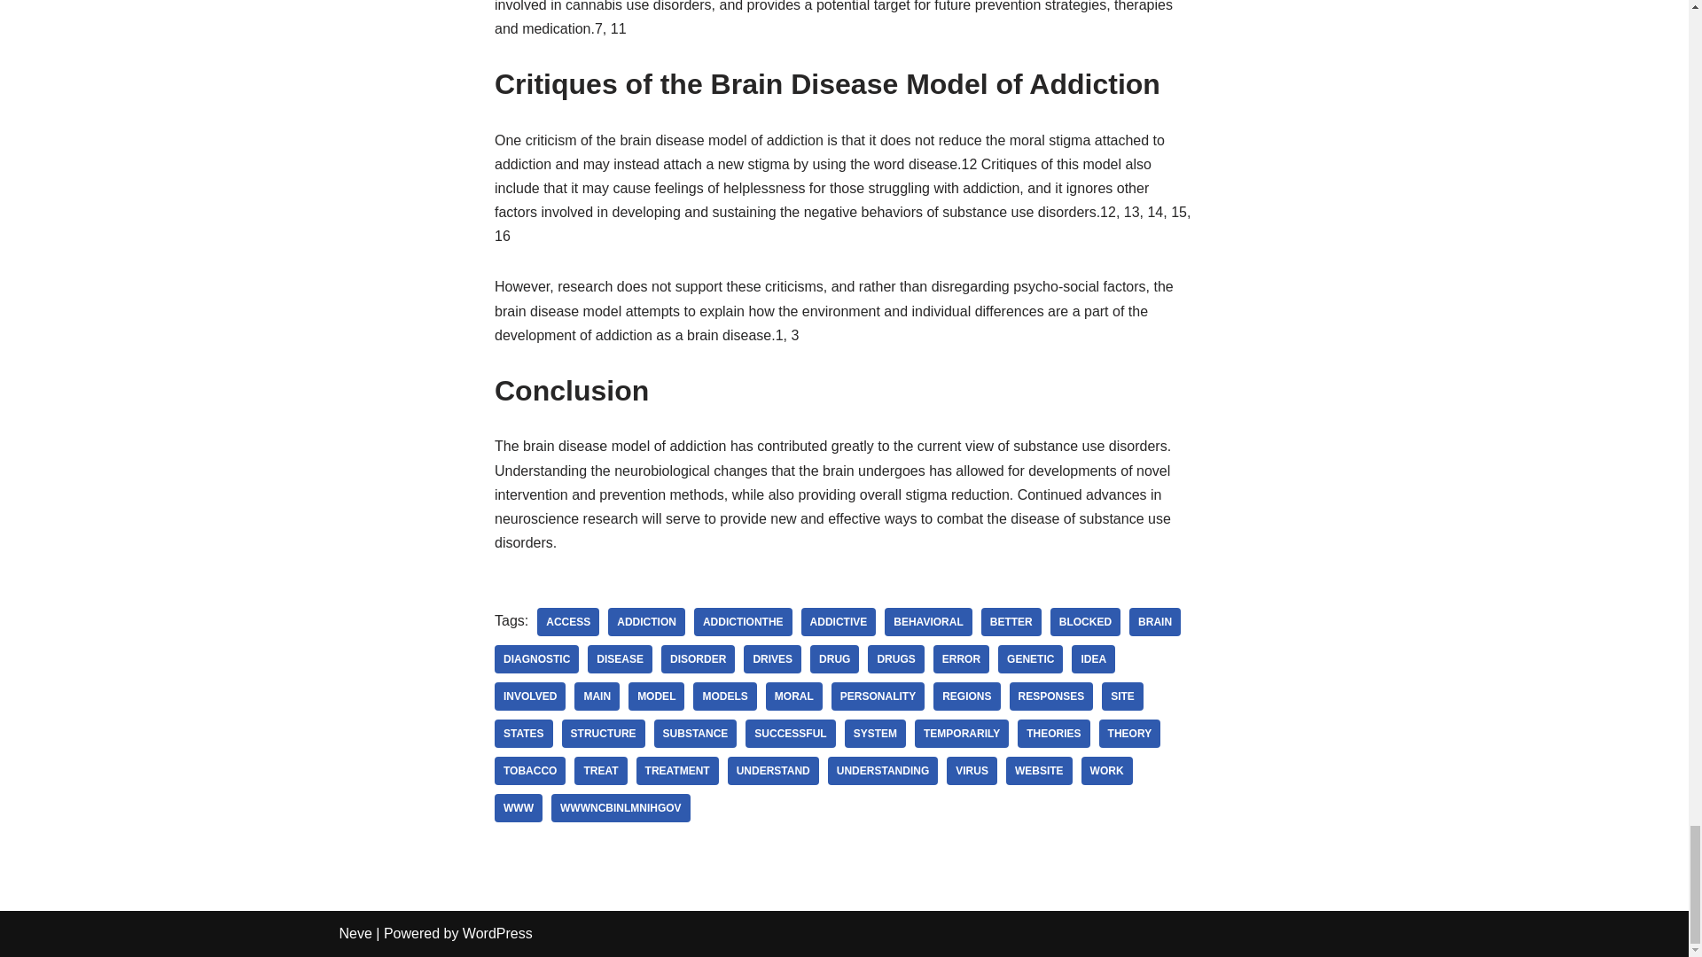 The width and height of the screenshot is (1702, 957). What do you see at coordinates (839, 622) in the screenshot?
I see `ADDICTIVE` at bounding box center [839, 622].